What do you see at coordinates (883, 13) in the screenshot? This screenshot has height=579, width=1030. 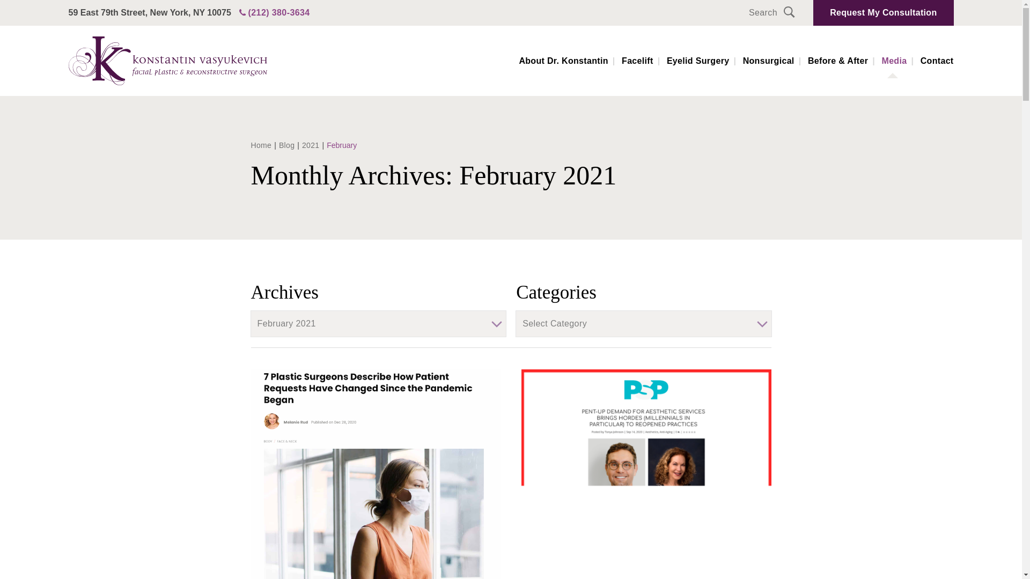 I see `Request My Consultation` at bounding box center [883, 13].